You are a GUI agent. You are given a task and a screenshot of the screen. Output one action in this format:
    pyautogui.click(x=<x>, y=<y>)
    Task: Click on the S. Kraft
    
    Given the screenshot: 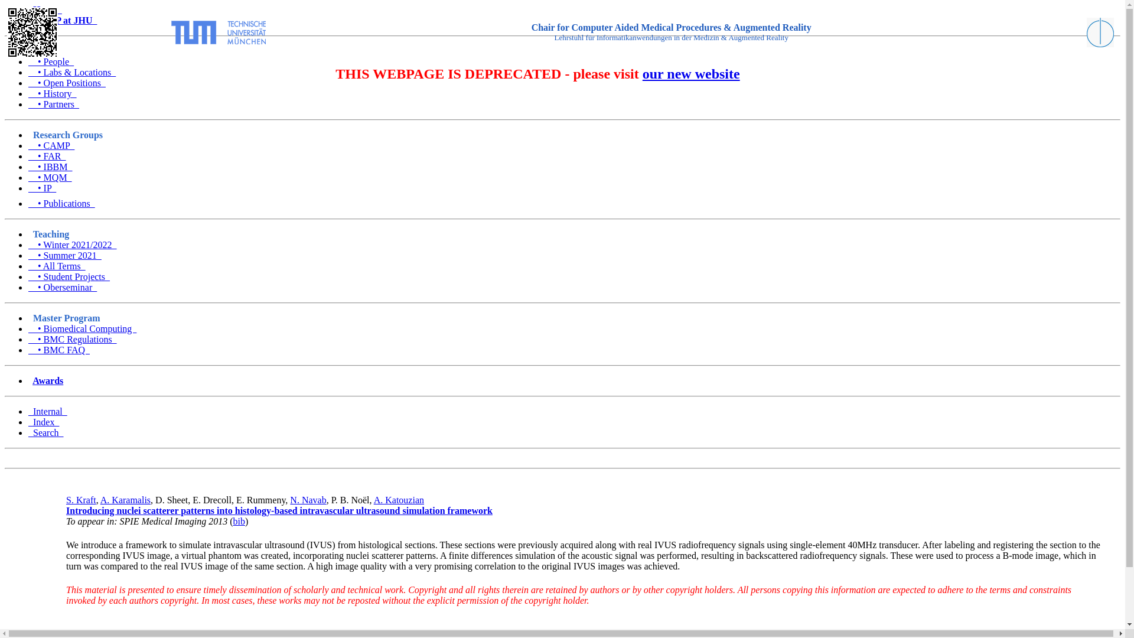 What is the action you would take?
    pyautogui.click(x=81, y=500)
    